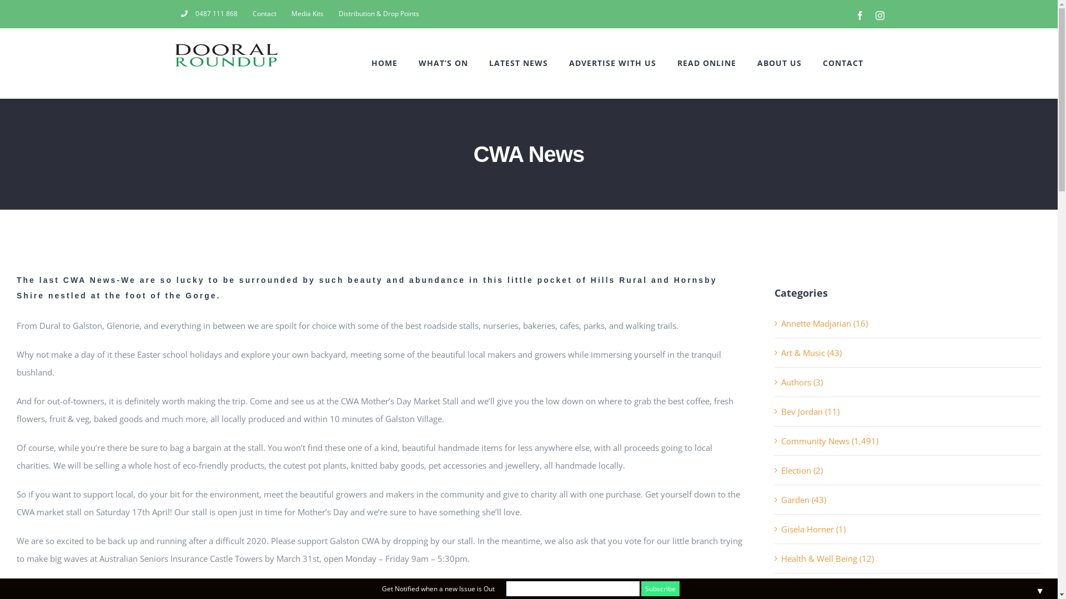  I want to click on Authors (3), so click(908, 382).